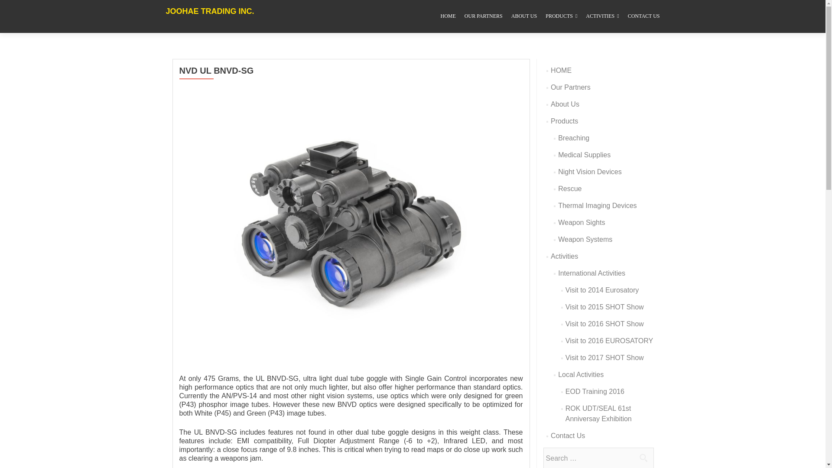 The width and height of the screenshot is (832, 468). What do you see at coordinates (524, 16) in the screenshot?
I see `ABOUT US` at bounding box center [524, 16].